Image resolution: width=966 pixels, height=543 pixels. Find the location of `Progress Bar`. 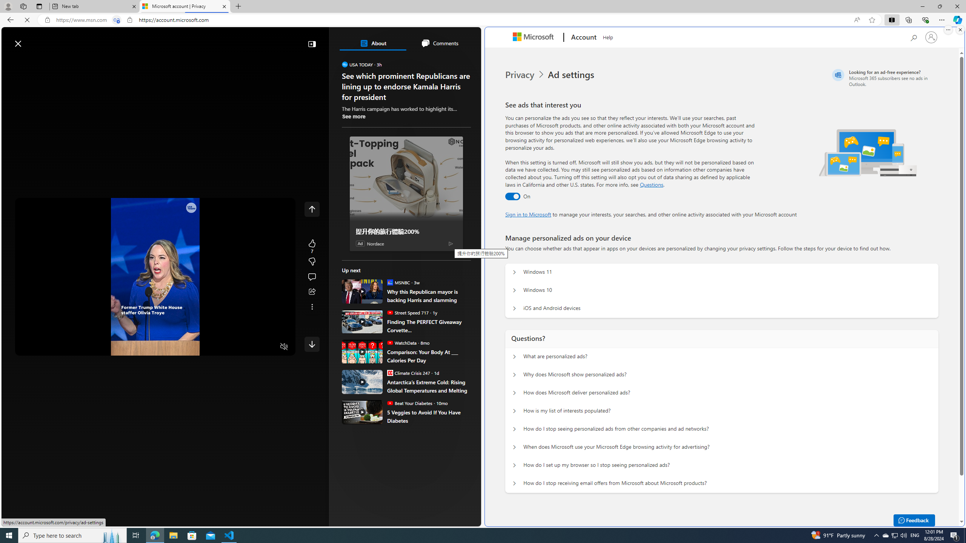

Progress Bar is located at coordinates (155, 337).